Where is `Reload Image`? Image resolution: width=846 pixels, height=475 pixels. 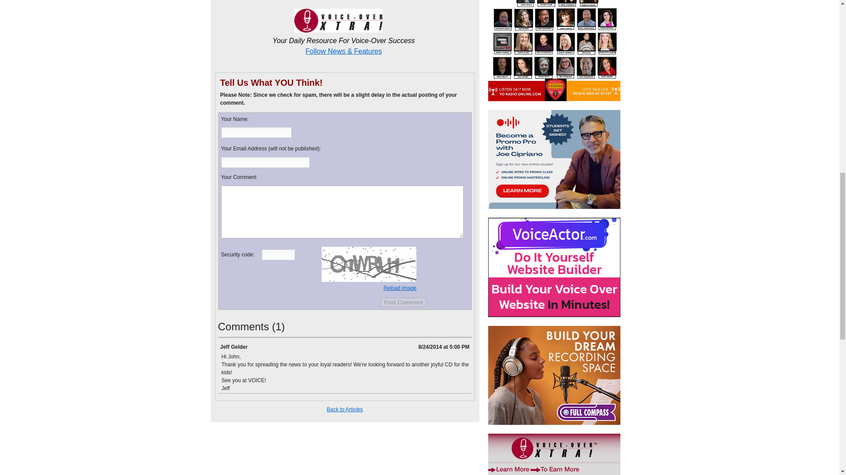 Reload Image is located at coordinates (400, 288).